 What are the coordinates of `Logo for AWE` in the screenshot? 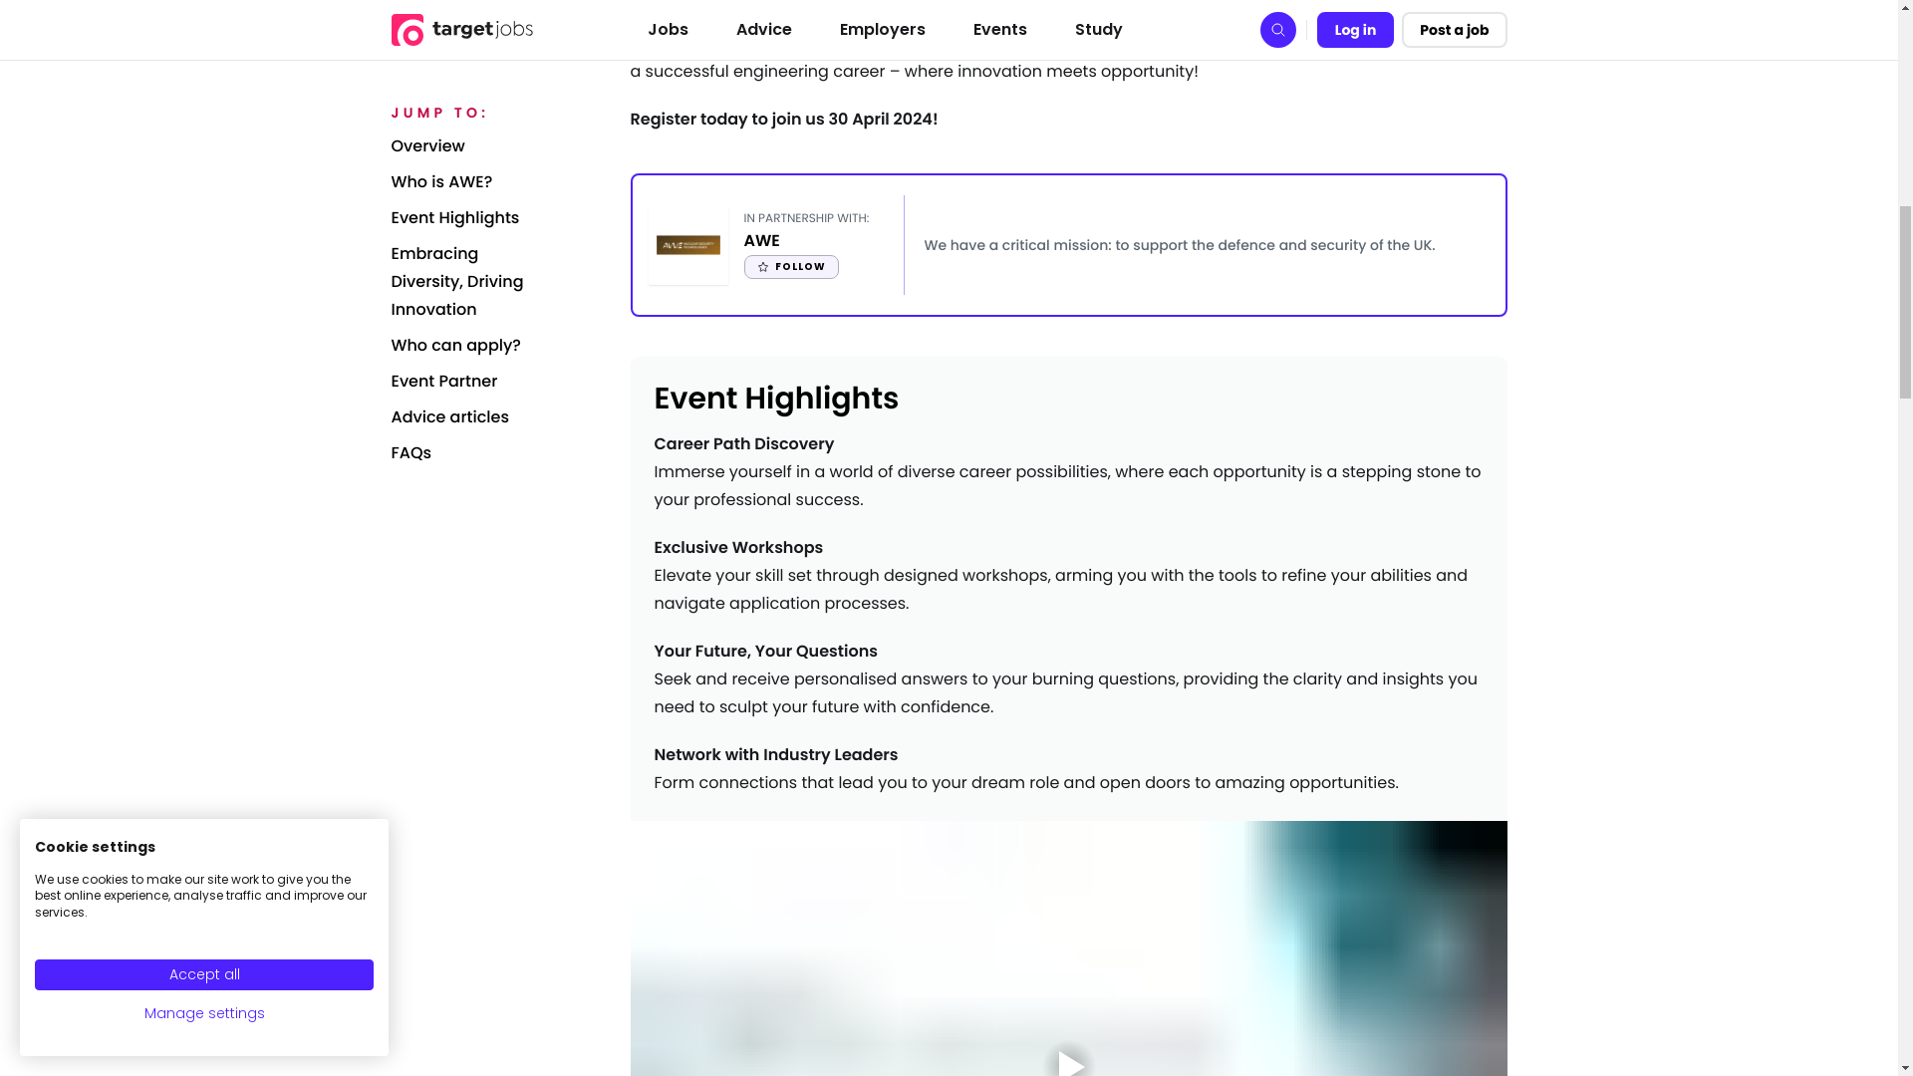 It's located at (687, 244).